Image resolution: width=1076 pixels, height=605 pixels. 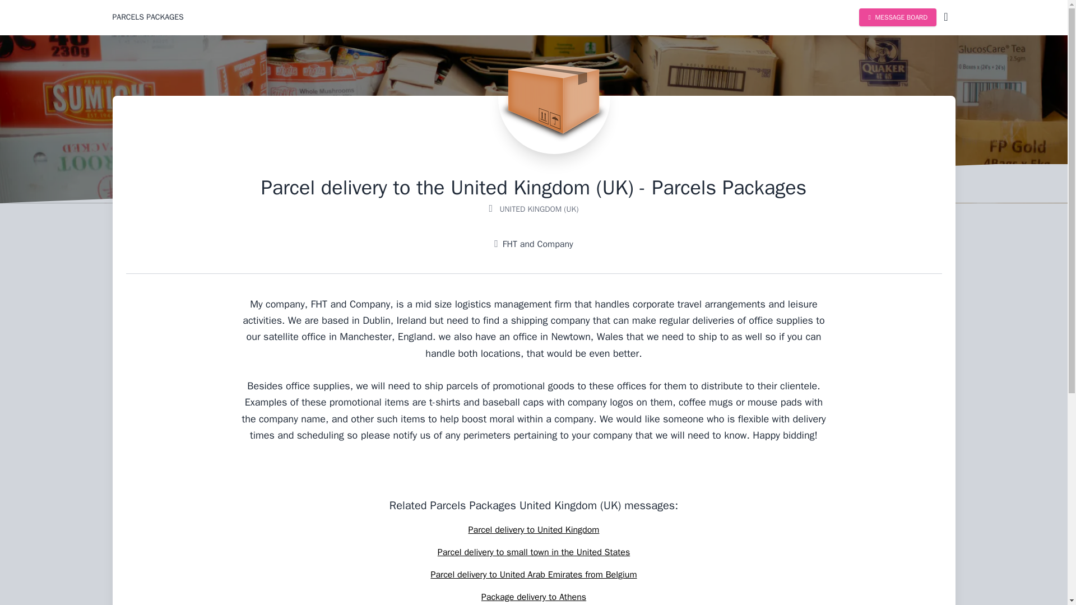 I want to click on Parcel delivery to small town in the United States, so click(x=534, y=552).